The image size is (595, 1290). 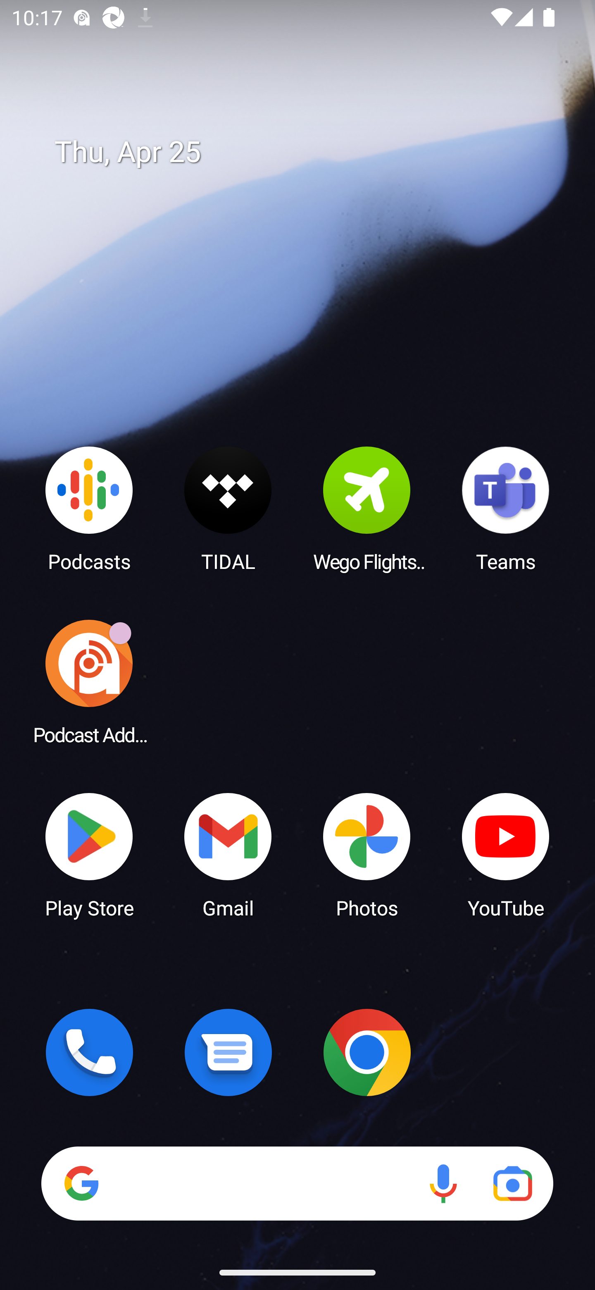 I want to click on Thu, Apr 25, so click(x=309, y=152).